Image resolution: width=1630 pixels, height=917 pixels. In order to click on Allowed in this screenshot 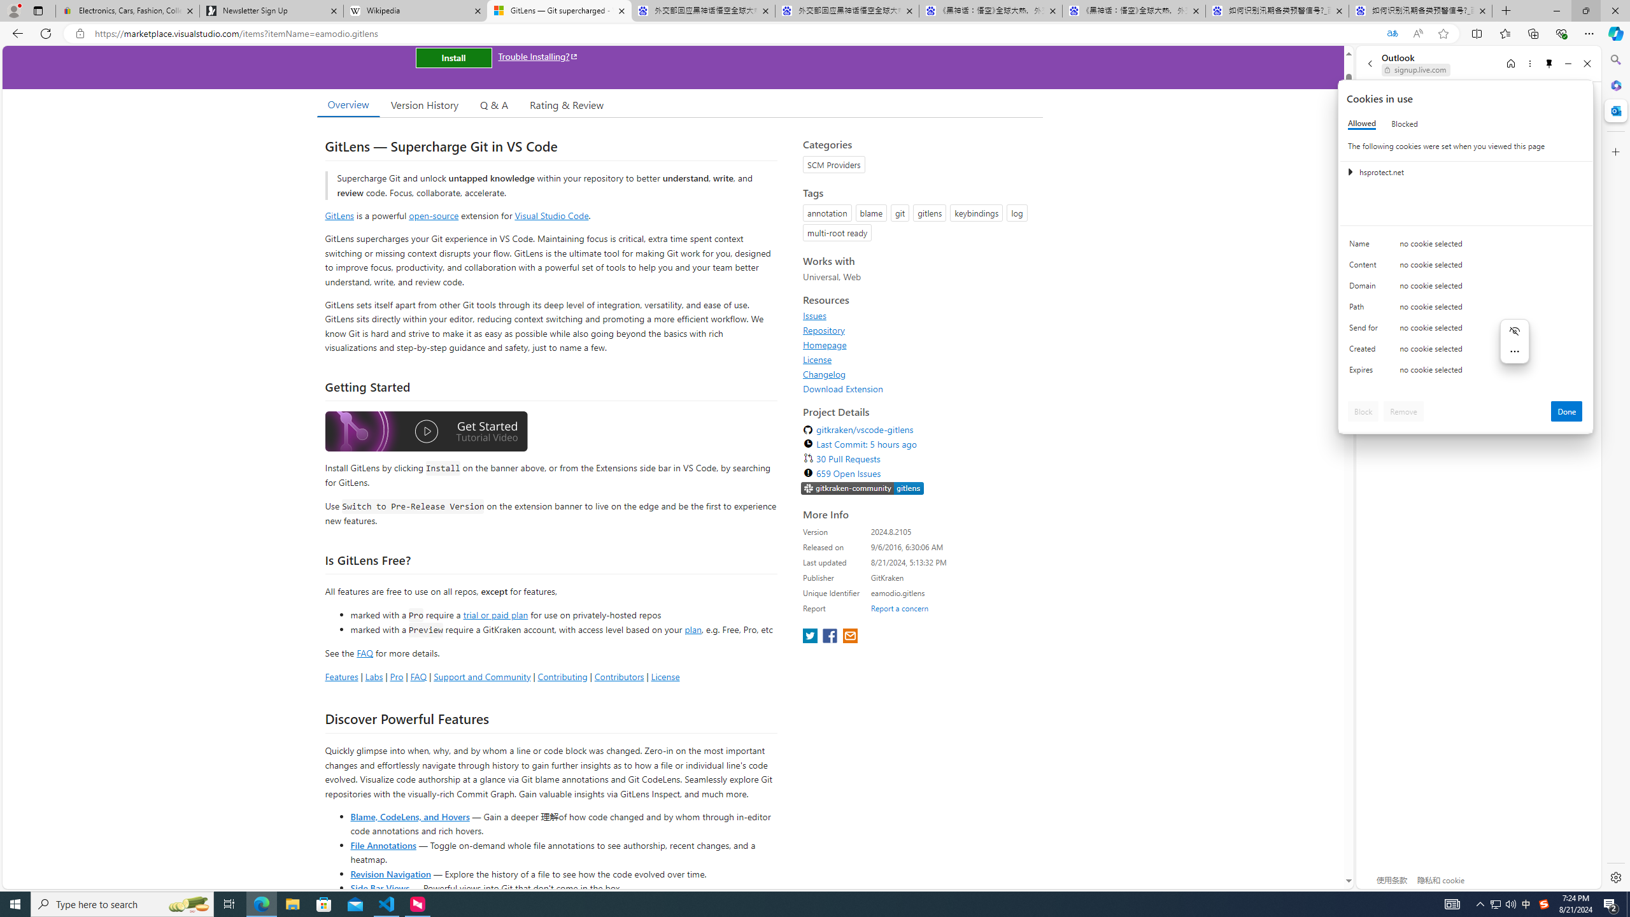, I will do `click(1361, 124)`.